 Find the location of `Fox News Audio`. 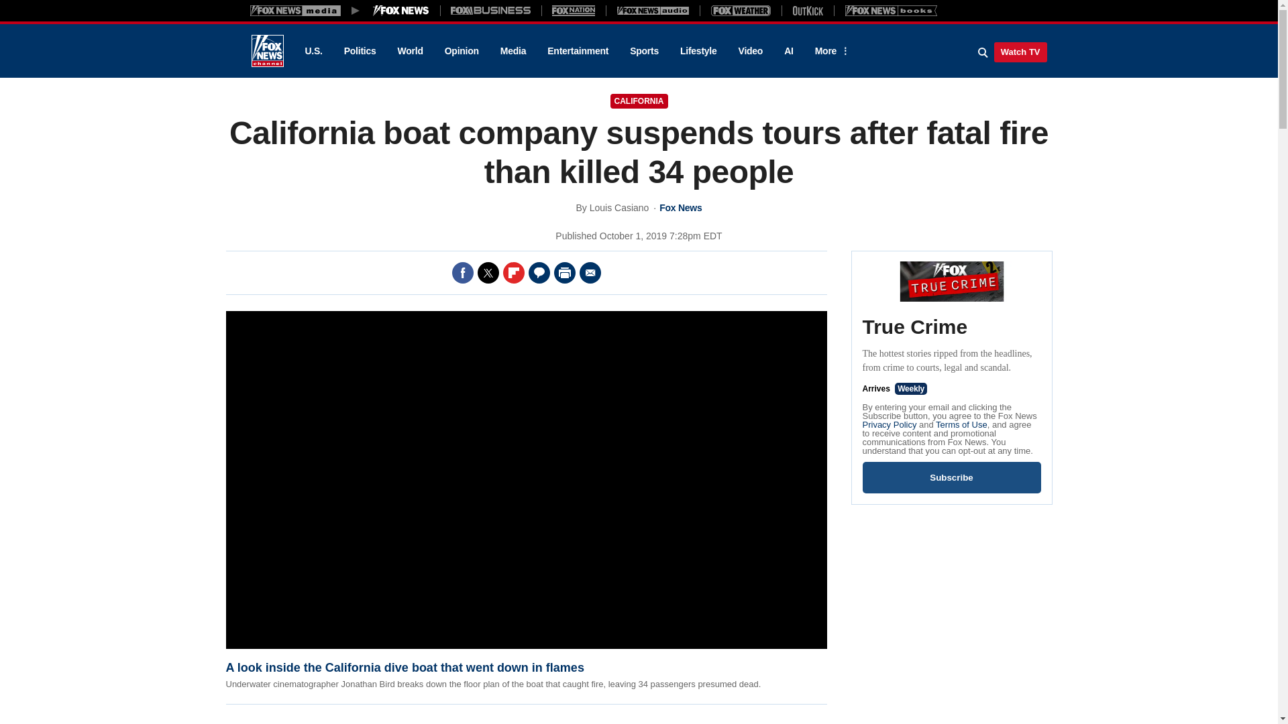

Fox News Audio is located at coordinates (653, 10).